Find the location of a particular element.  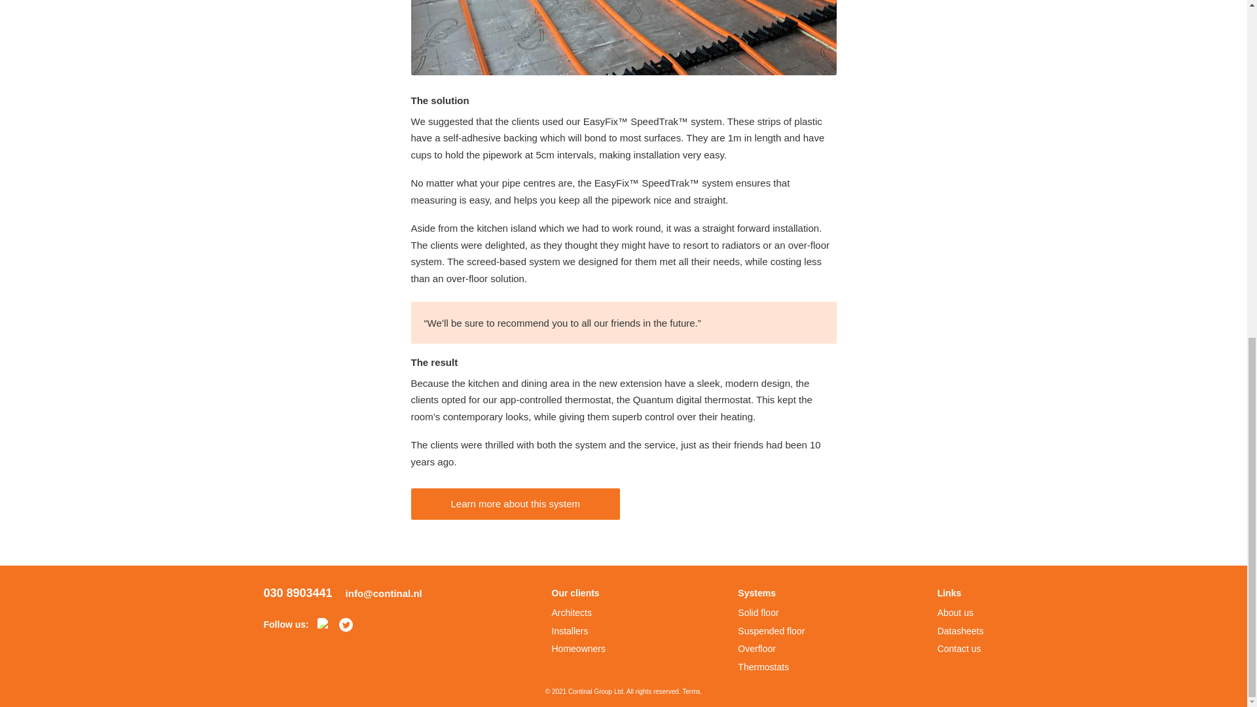

Overfloor is located at coordinates (771, 649).